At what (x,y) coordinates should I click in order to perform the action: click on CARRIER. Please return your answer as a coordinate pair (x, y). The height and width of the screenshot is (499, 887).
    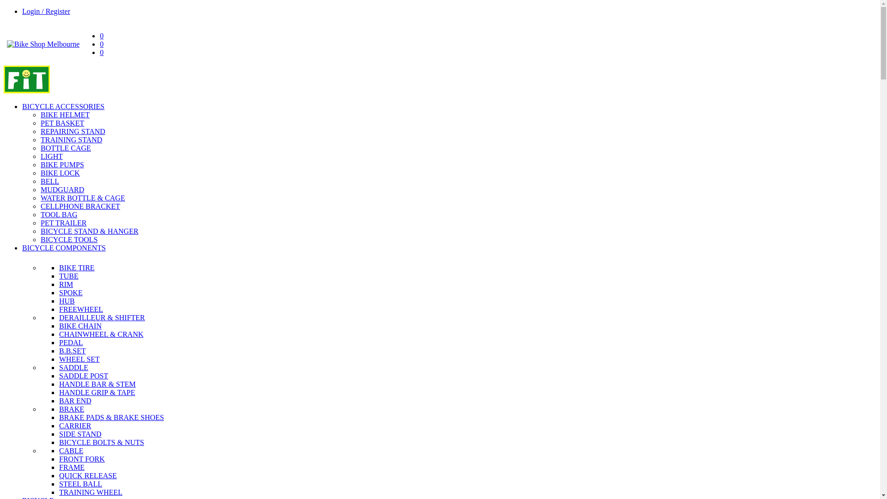
    Looking at the image, I should click on (75, 427).